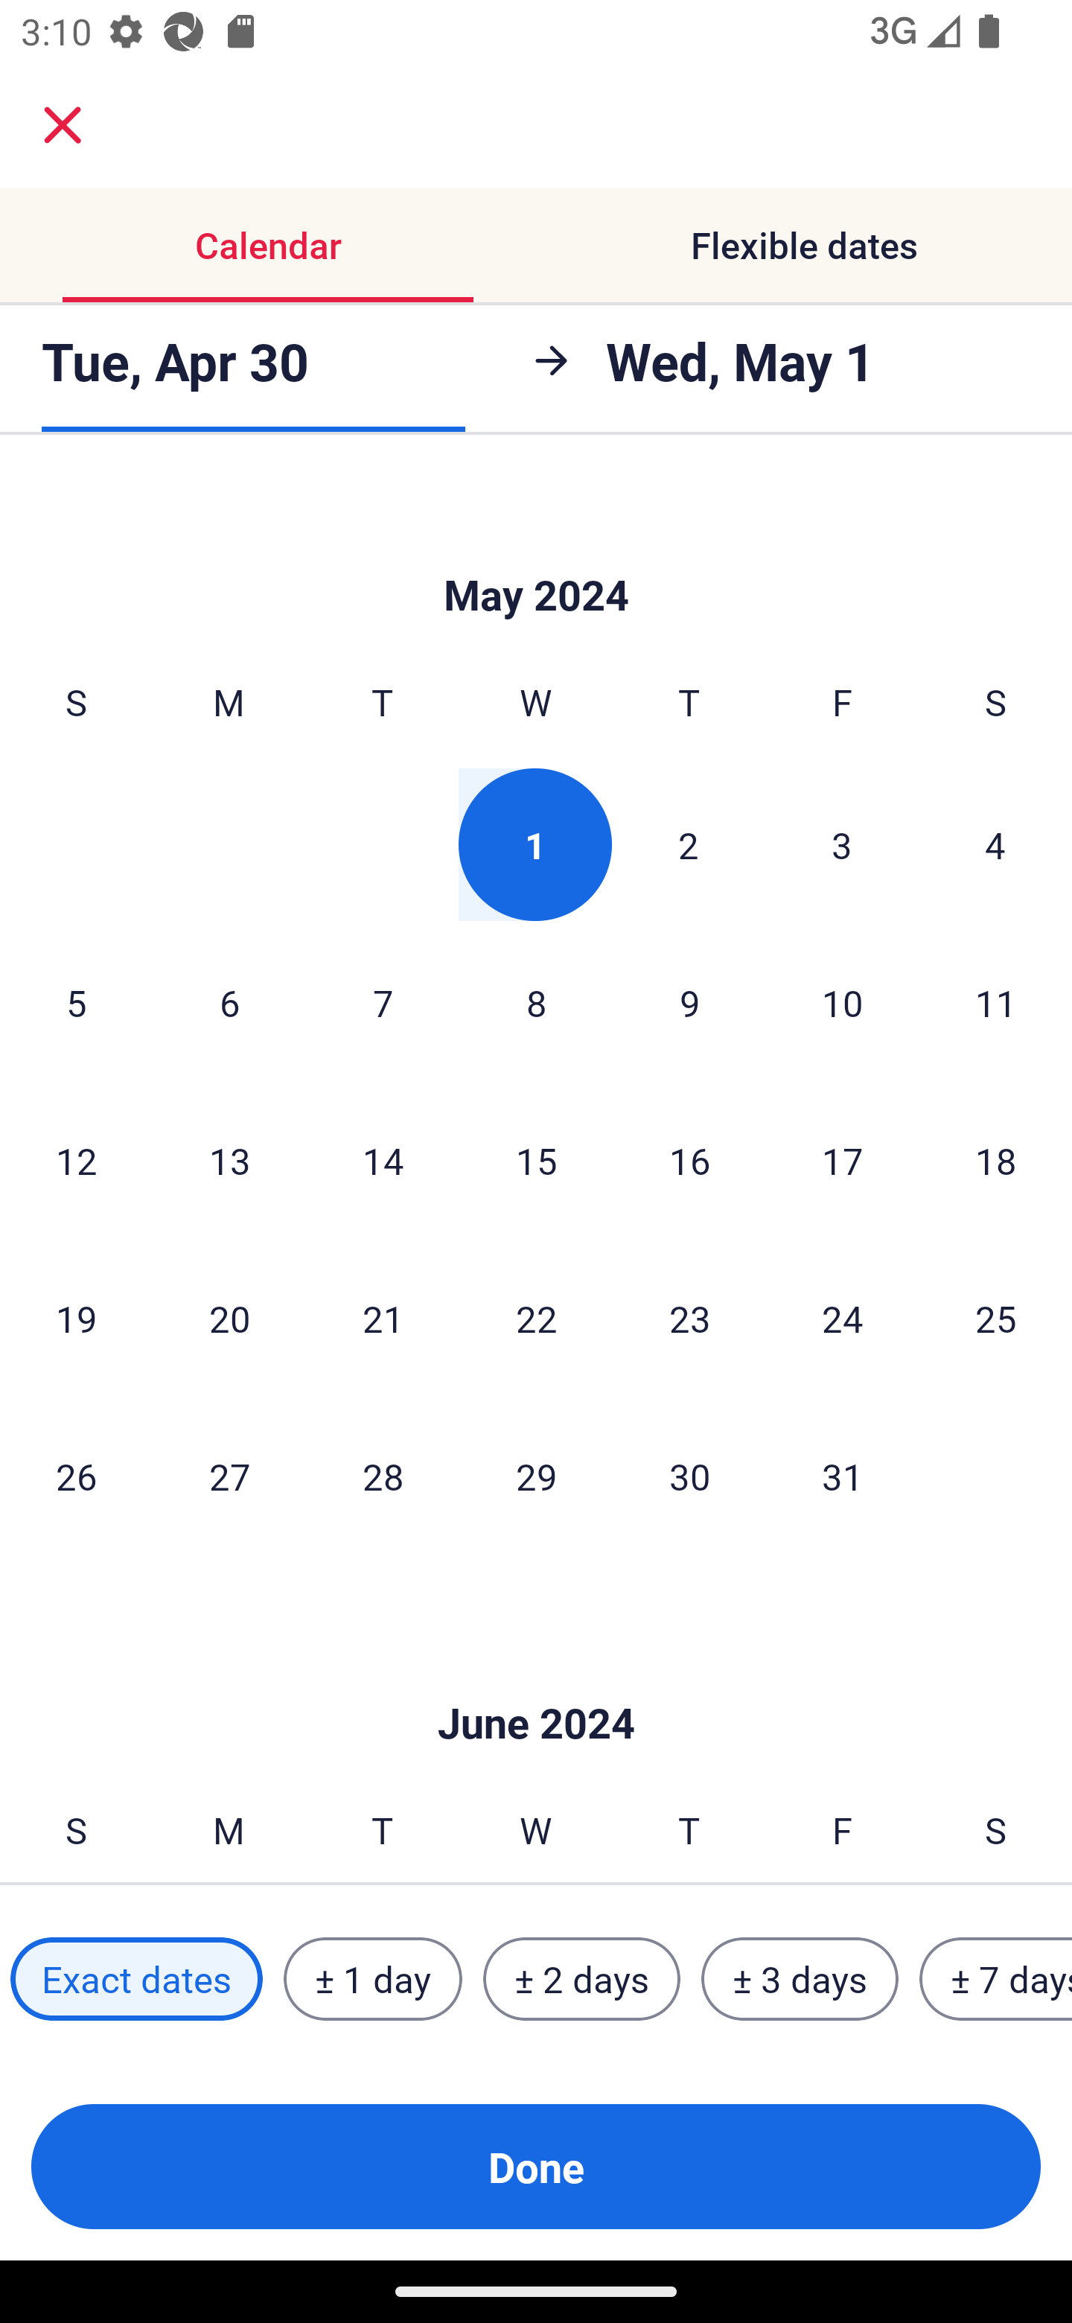 The image size is (1072, 2323). Describe the element at coordinates (76, 1160) in the screenshot. I see `12 Sunday, May 12, 2024` at that location.